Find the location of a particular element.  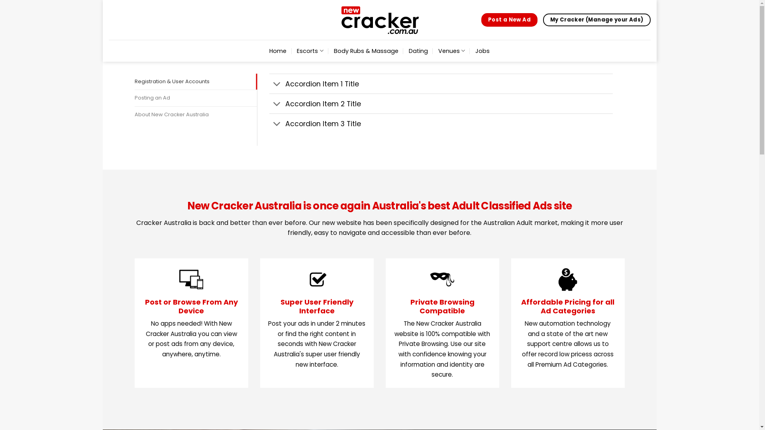

Posting an Ad is located at coordinates (196, 98).